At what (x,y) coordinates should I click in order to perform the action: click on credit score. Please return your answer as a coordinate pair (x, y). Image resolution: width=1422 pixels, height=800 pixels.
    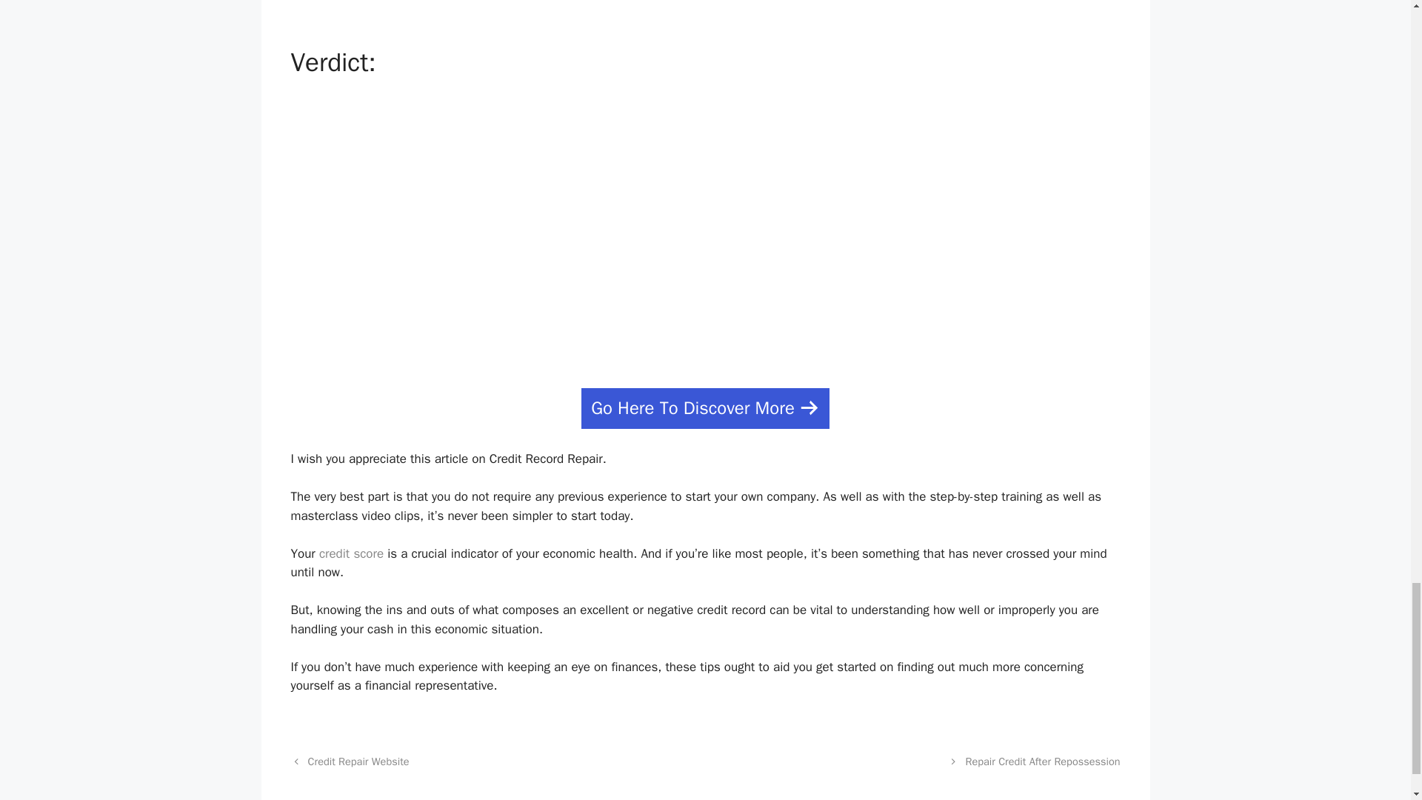
    Looking at the image, I should click on (351, 553).